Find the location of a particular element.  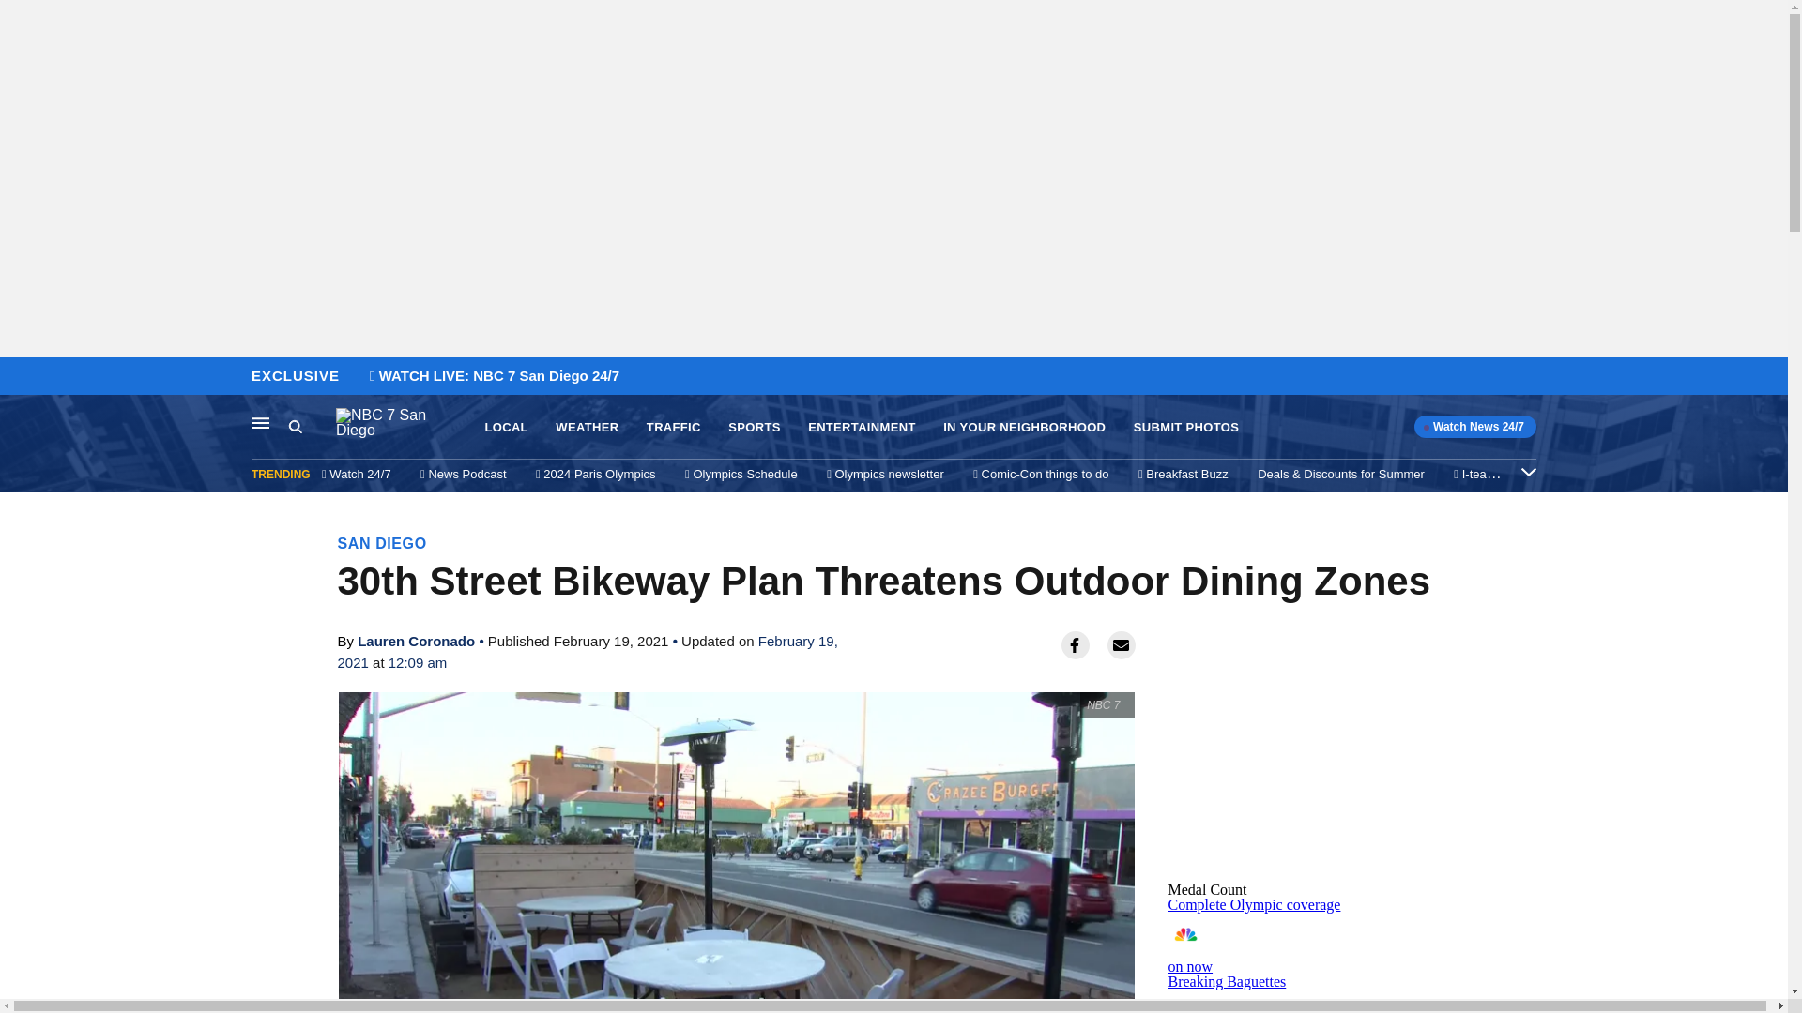

ENTERTAINMENT is located at coordinates (862, 428).